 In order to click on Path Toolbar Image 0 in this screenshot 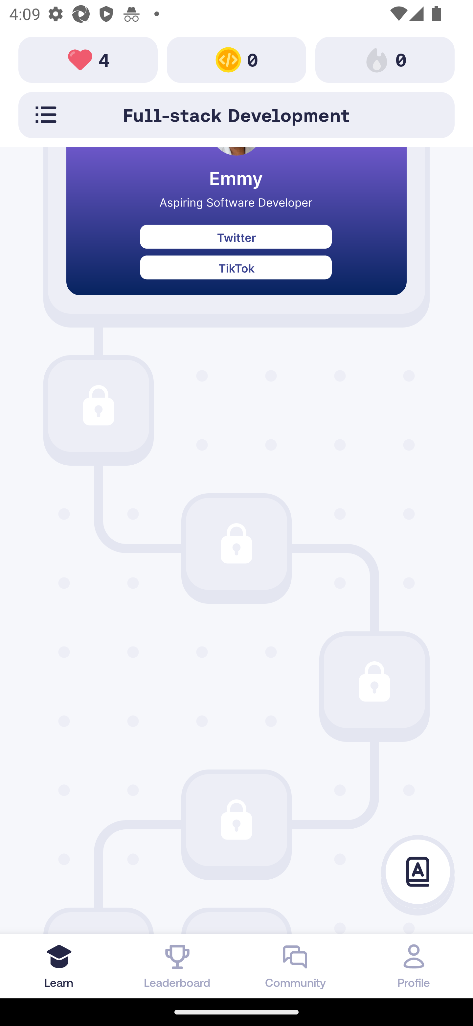, I will do `click(385, 59)`.